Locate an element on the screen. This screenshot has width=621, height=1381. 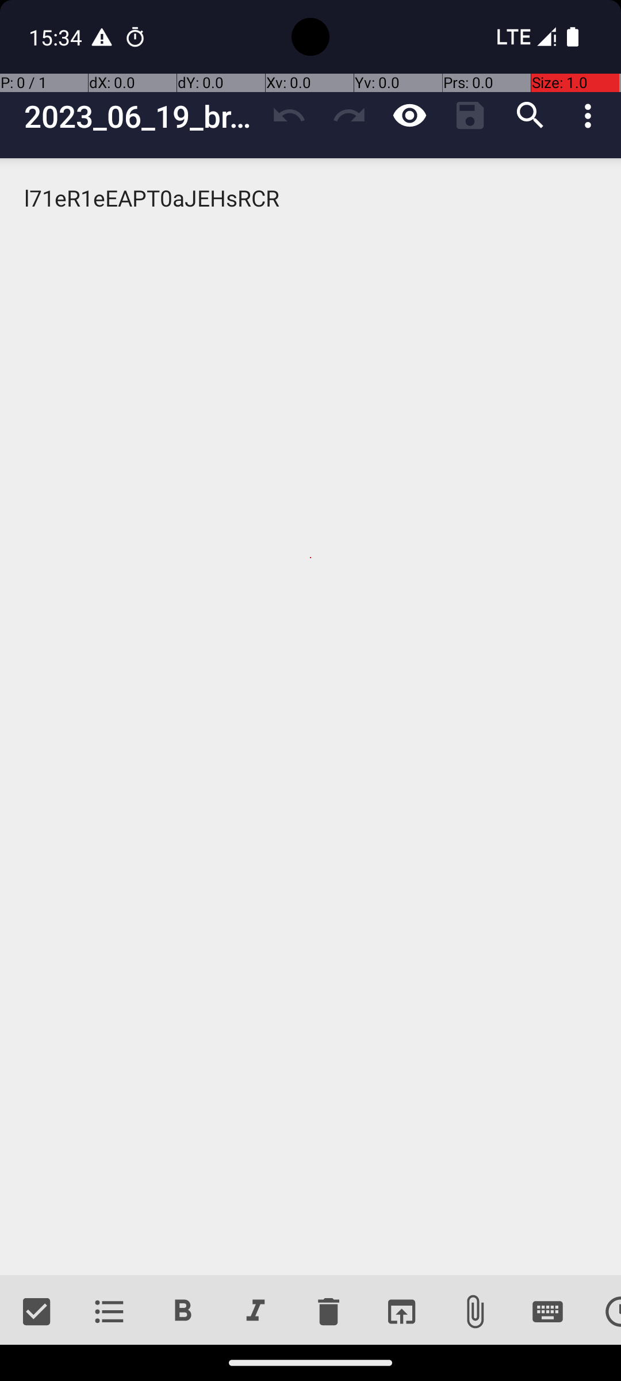
Special Key is located at coordinates (547, 1312).